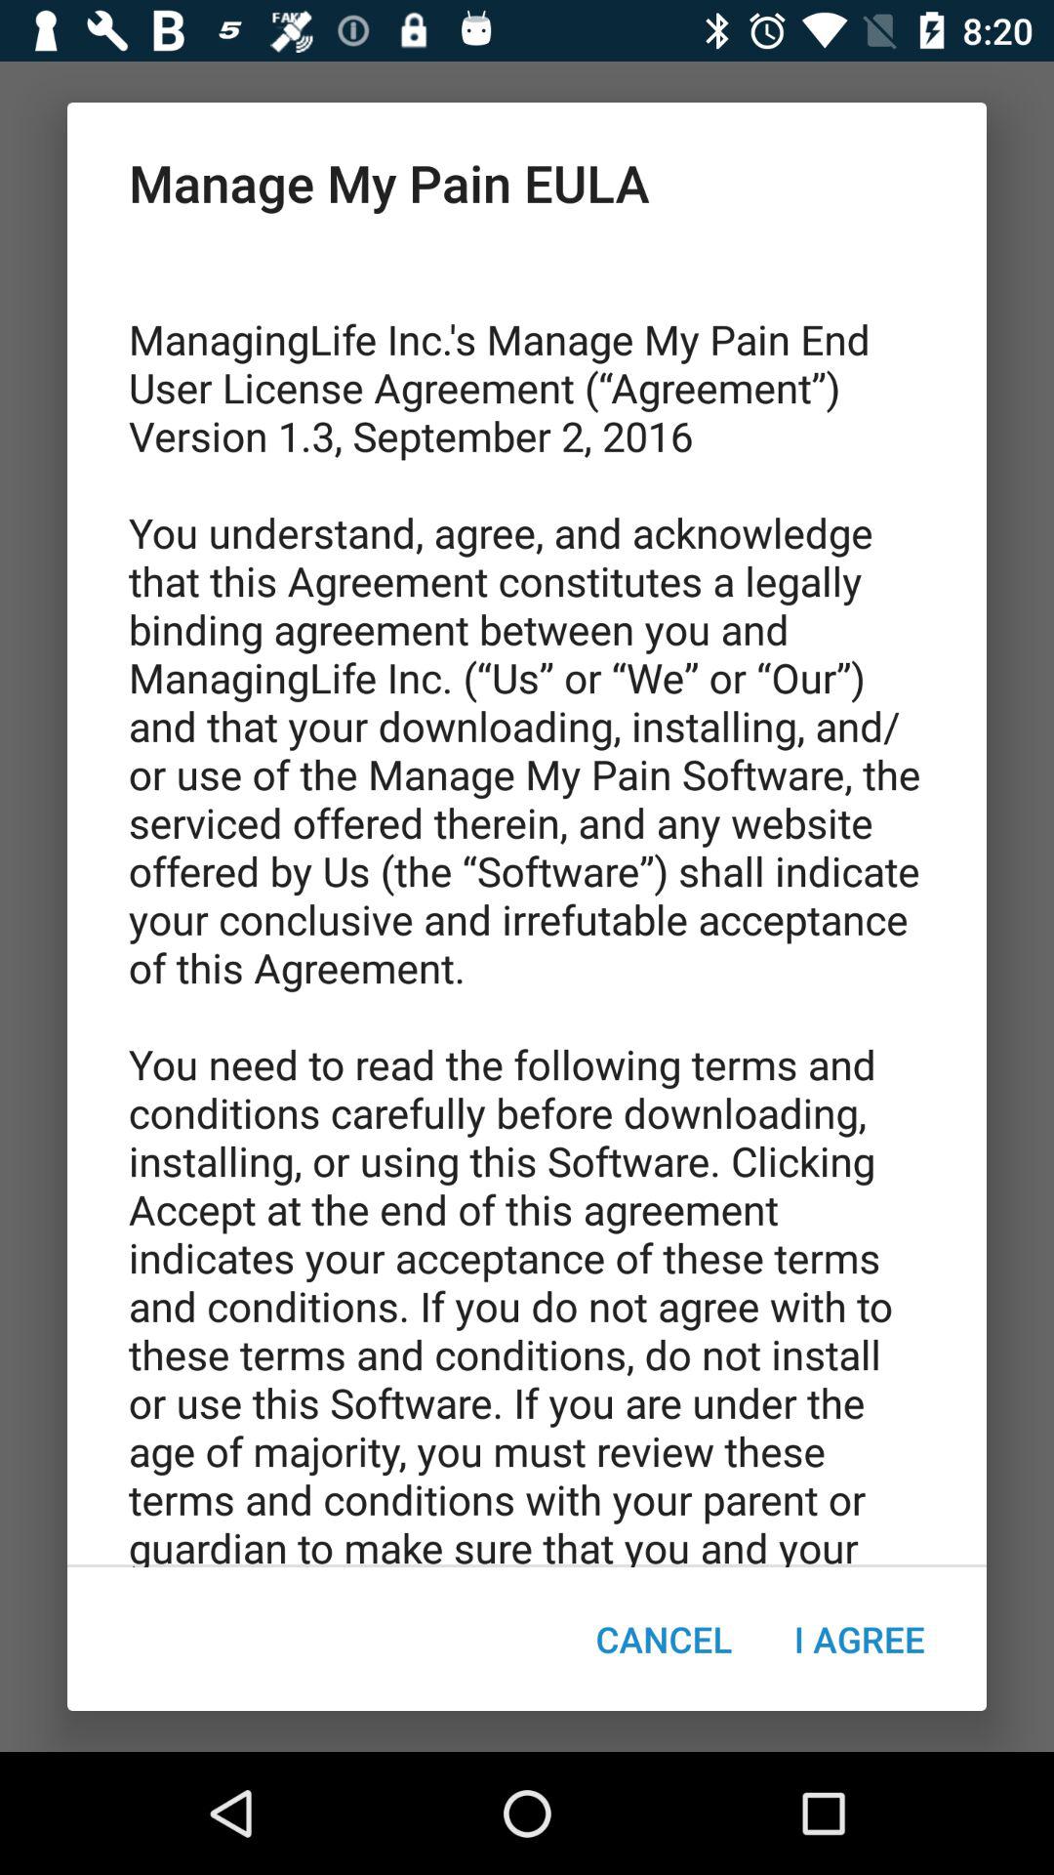  Describe the element at coordinates (664, 1639) in the screenshot. I see `select icon at the bottom` at that location.